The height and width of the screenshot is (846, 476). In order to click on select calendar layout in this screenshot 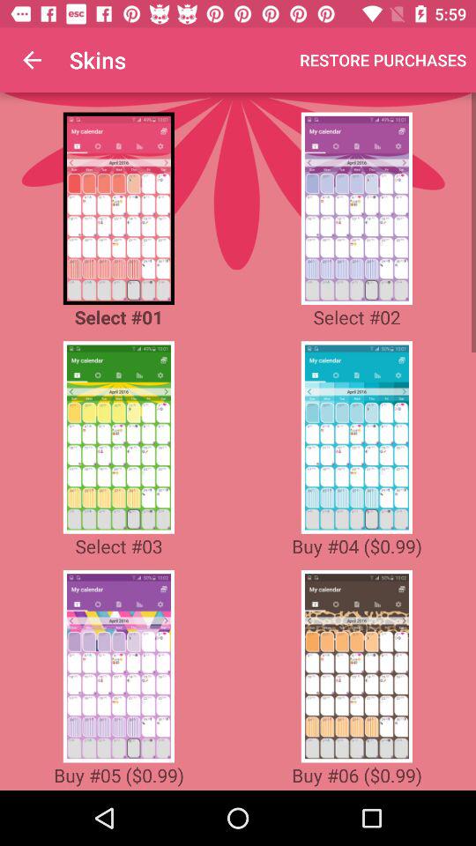, I will do `click(118, 437)`.